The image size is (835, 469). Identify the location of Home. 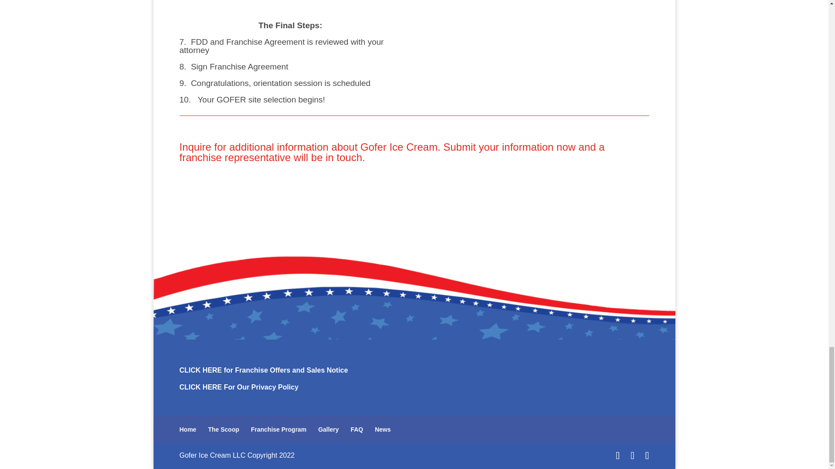
(188, 429).